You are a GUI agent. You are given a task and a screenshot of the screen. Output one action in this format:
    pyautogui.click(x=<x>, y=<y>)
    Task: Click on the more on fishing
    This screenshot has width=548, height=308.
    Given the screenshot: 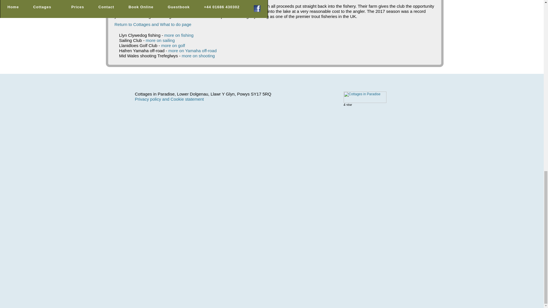 What is the action you would take?
    pyautogui.click(x=179, y=35)
    